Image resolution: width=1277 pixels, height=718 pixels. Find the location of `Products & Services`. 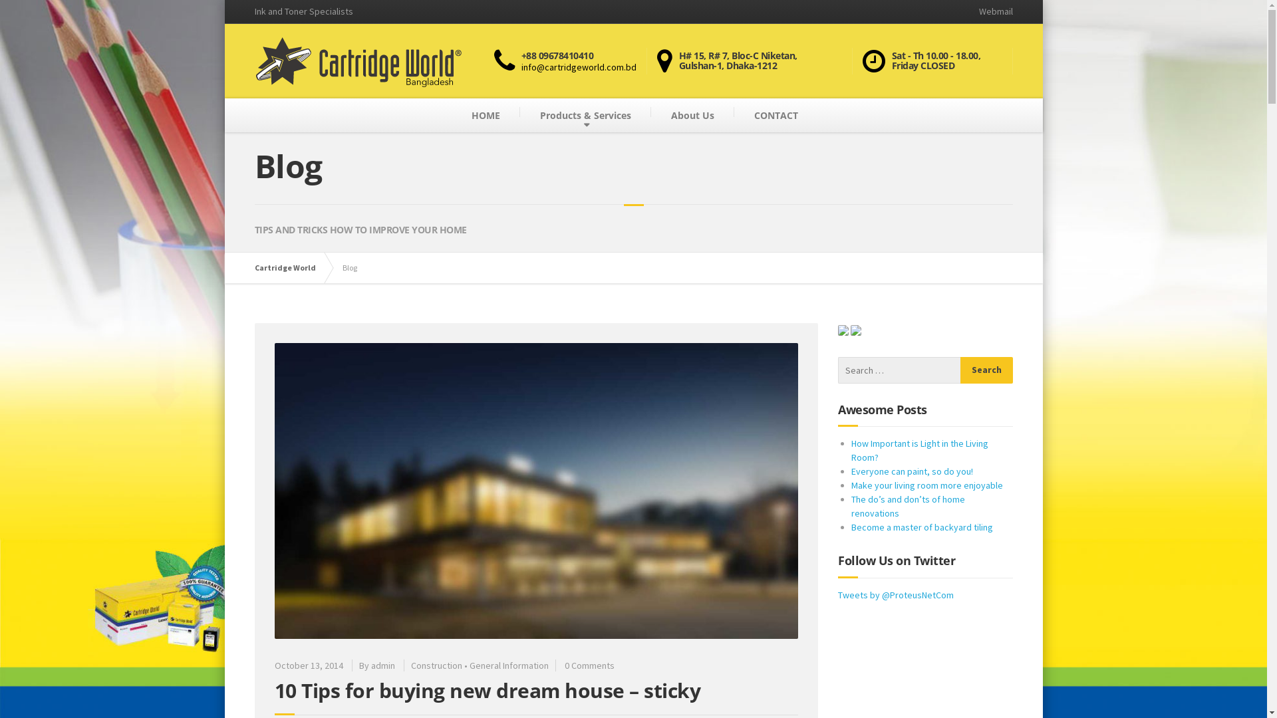

Products & Services is located at coordinates (585, 116).